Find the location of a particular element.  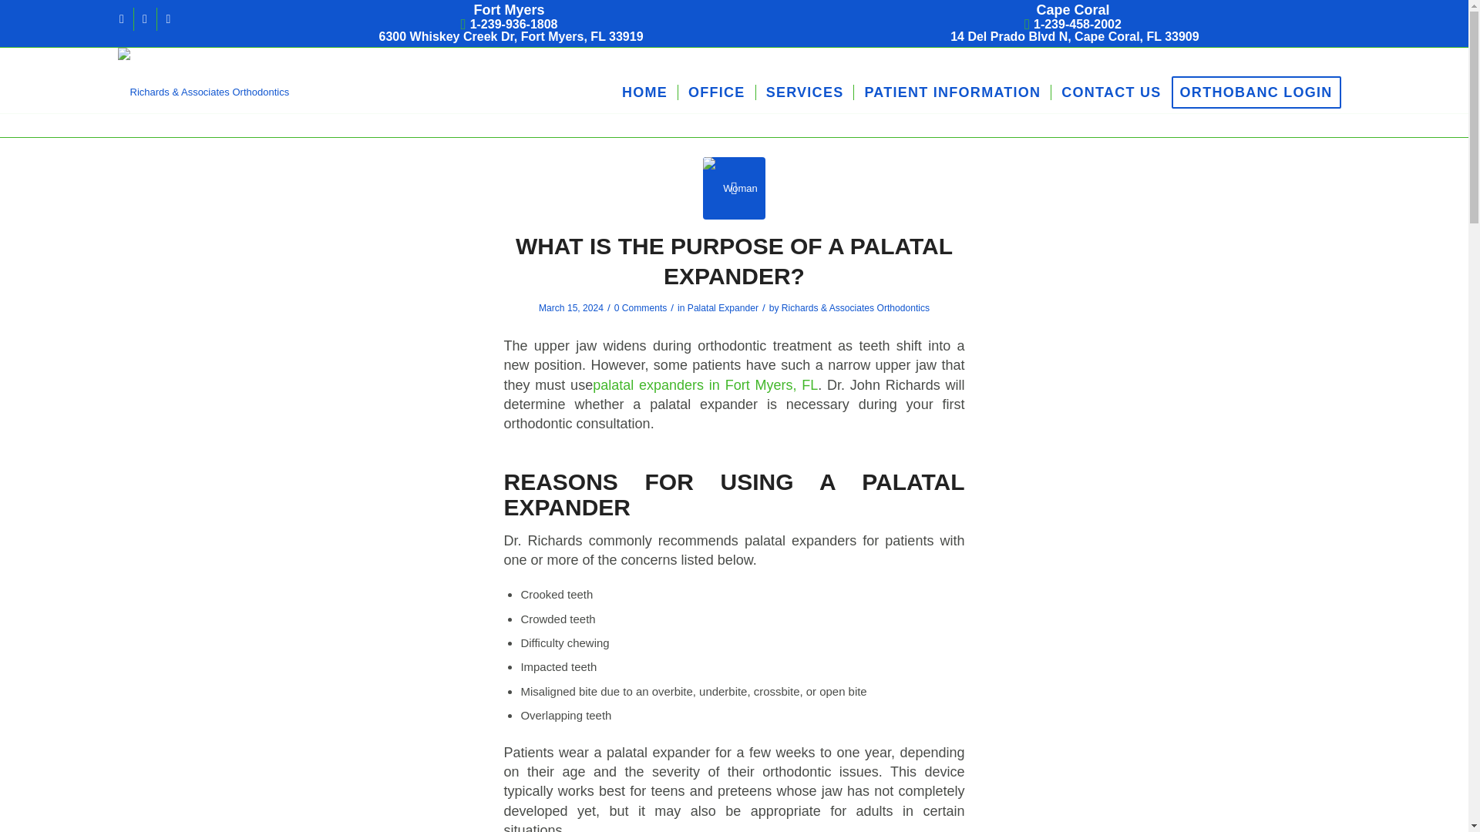

Youtube is located at coordinates (168, 18).